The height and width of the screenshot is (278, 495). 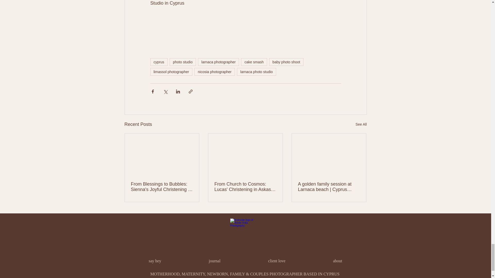 I want to click on about, so click(x=338, y=261).